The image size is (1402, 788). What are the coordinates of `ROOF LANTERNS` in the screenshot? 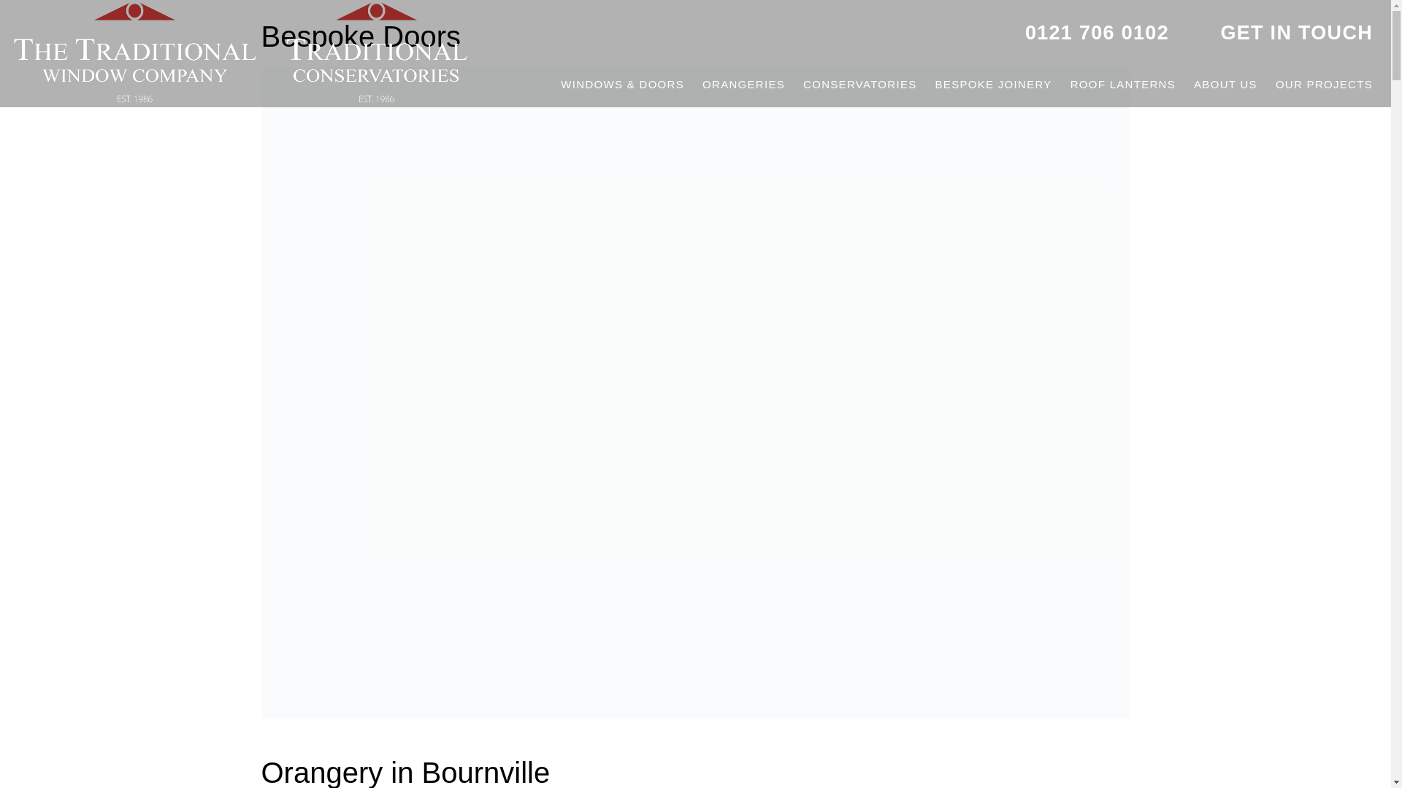 It's located at (1123, 85).